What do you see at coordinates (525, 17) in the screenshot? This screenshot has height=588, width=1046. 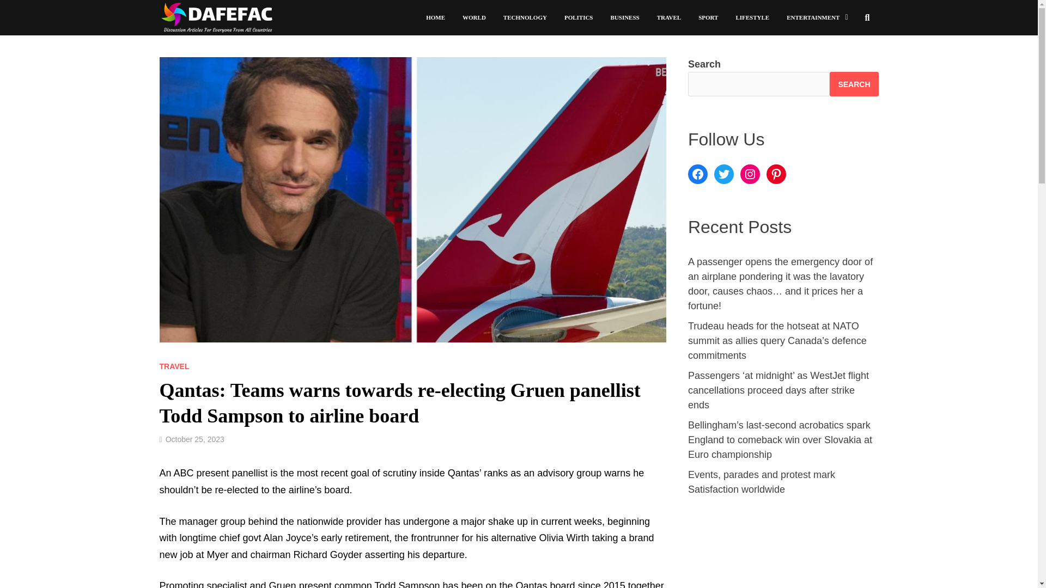 I see `TECHNOLOGY` at bounding box center [525, 17].